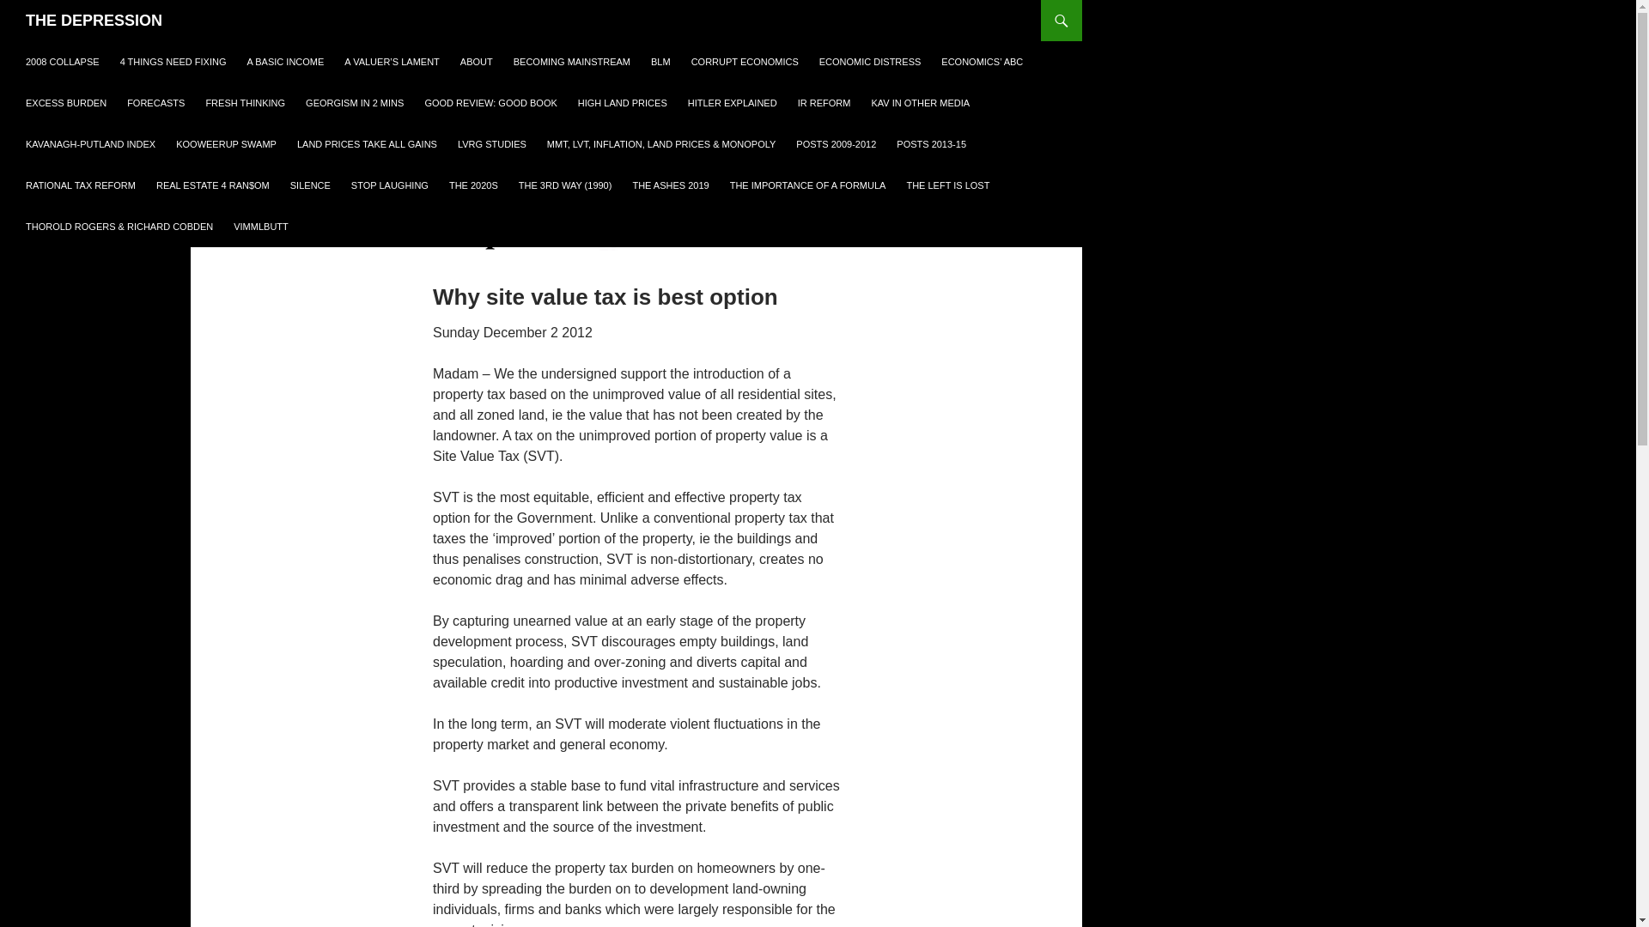 This screenshot has height=927, width=1649. What do you see at coordinates (62, 62) in the screenshot?
I see `2008 COLLAPSE` at bounding box center [62, 62].